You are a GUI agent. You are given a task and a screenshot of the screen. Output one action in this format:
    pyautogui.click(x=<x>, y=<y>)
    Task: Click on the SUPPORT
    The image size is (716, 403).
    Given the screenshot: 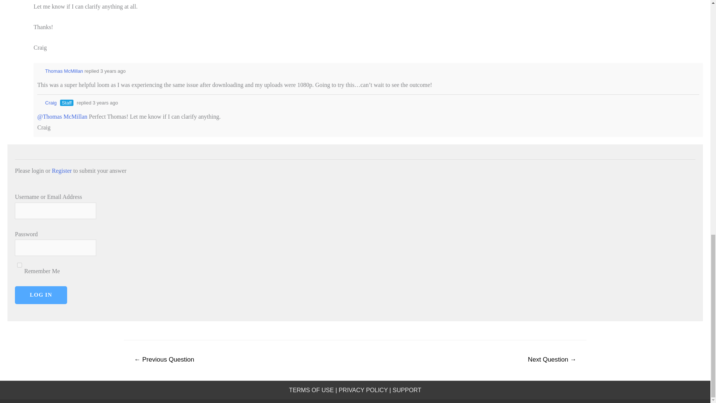 What is the action you would take?
    pyautogui.click(x=407, y=390)
    